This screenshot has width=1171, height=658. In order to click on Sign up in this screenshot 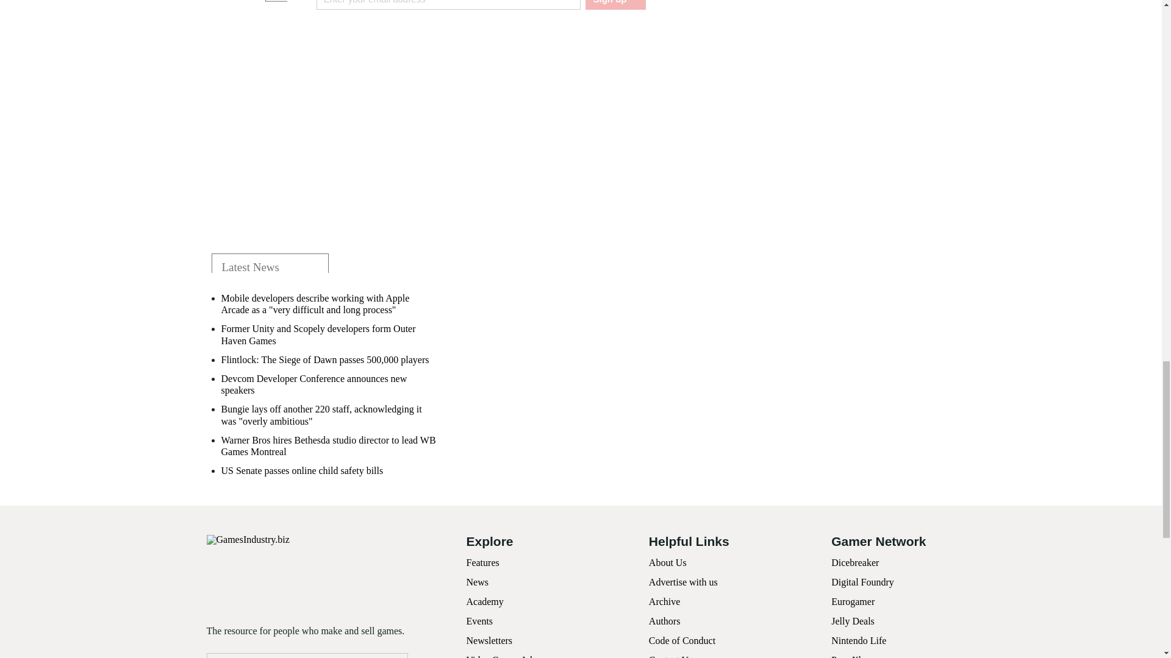, I will do `click(615, 5)`.